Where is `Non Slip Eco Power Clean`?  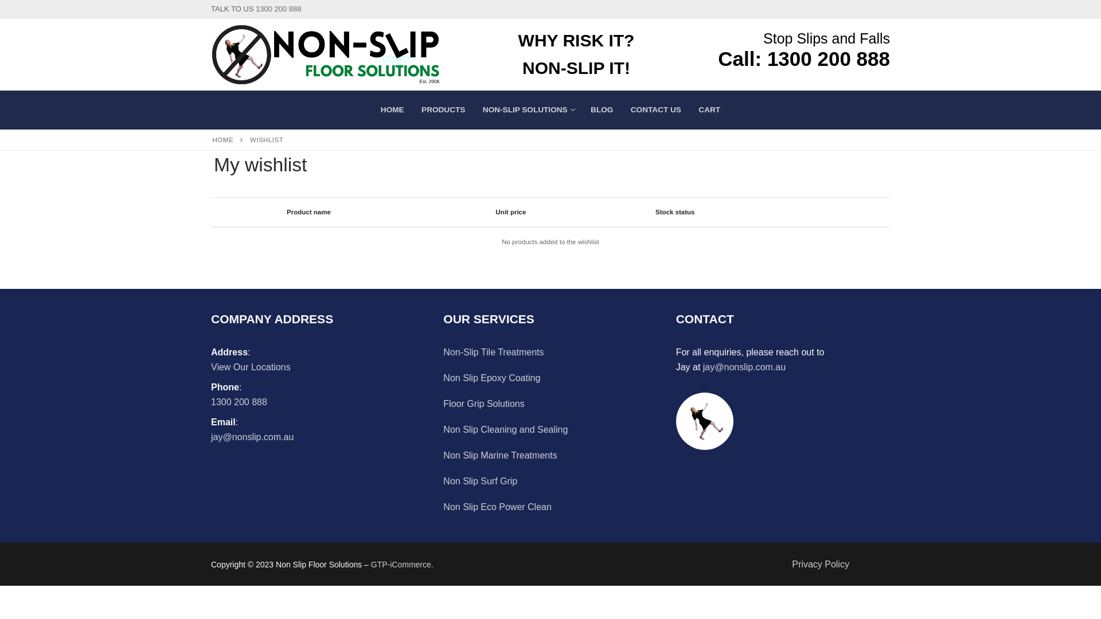 Non Slip Eco Power Clean is located at coordinates (550, 510).